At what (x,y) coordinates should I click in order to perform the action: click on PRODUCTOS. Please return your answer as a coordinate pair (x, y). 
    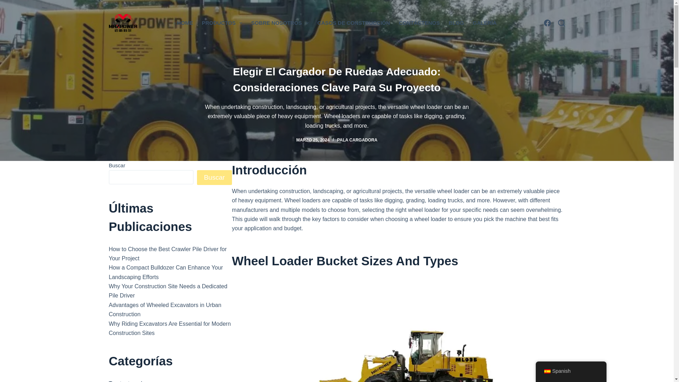
    Looking at the image, I should click on (222, 23).